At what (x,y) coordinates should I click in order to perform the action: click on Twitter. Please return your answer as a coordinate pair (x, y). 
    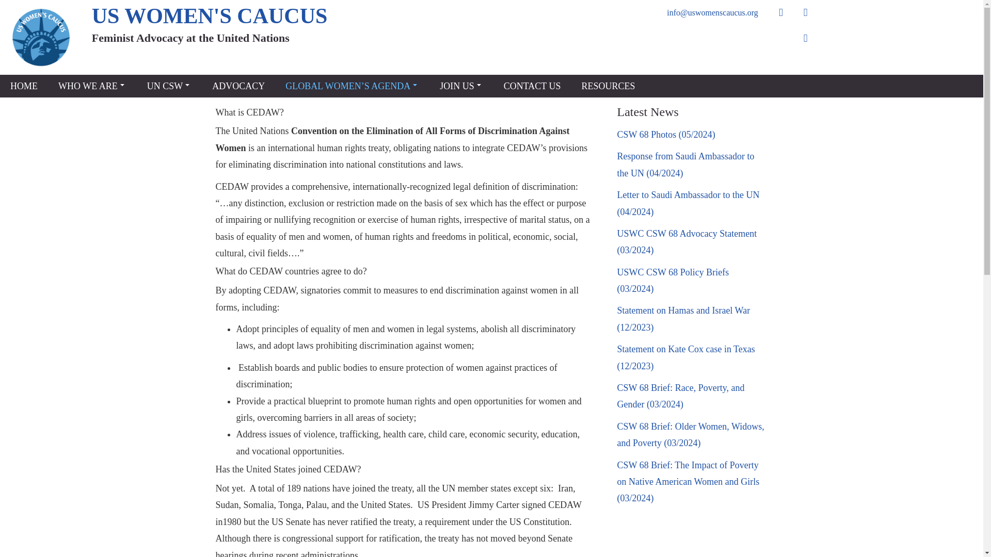
    Looking at the image, I should click on (806, 12).